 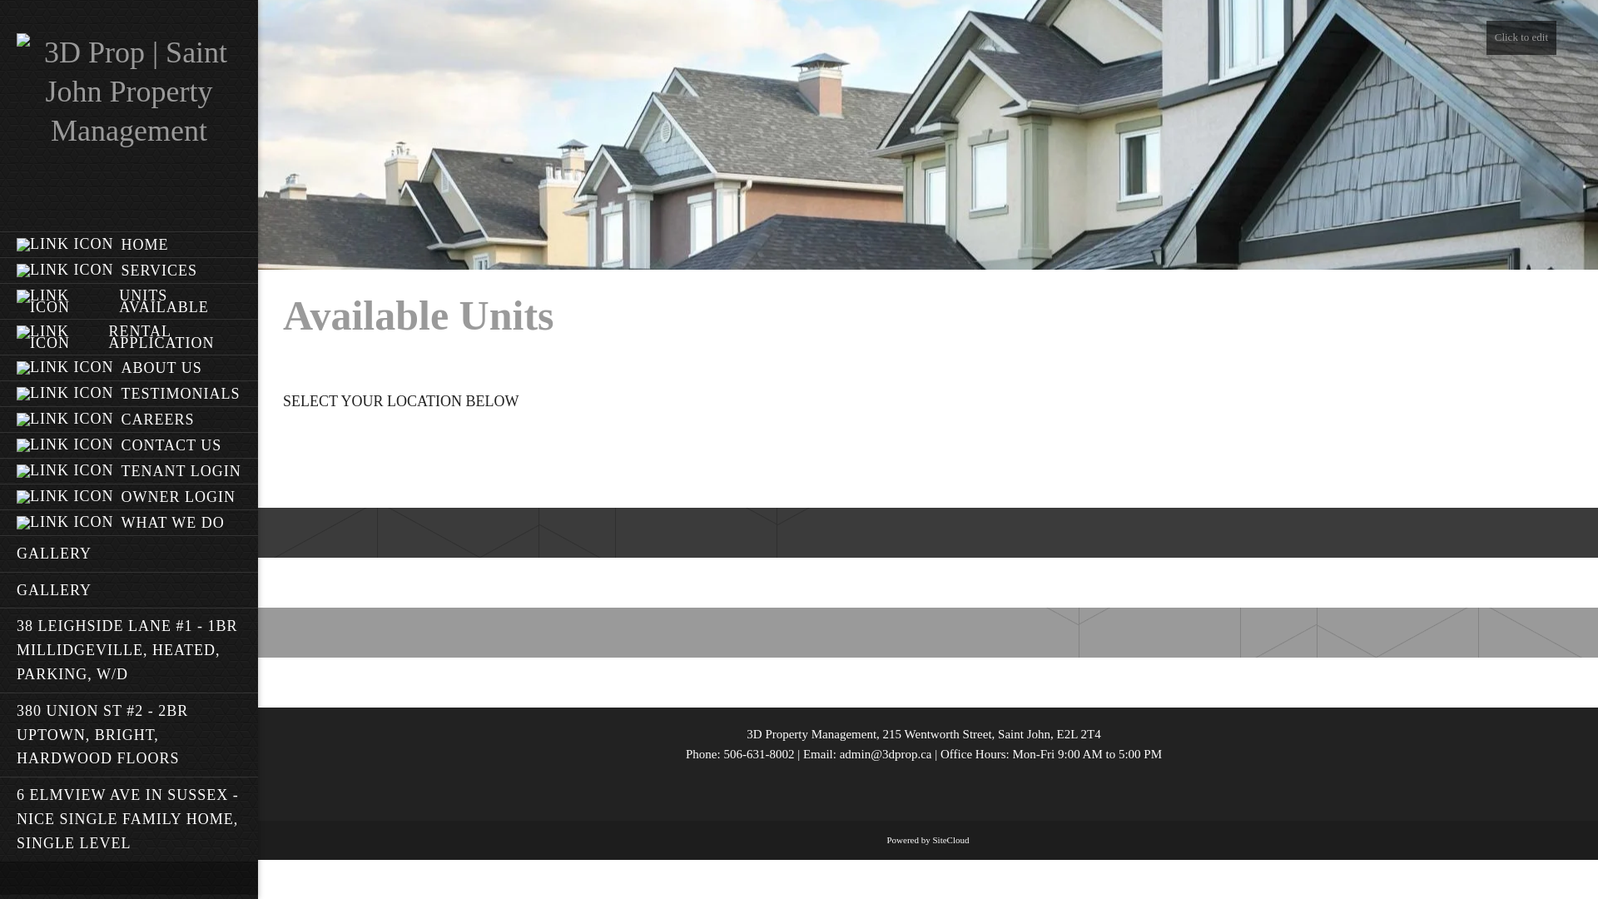 What do you see at coordinates (950, 840) in the screenshot?
I see `SiteCloud` at bounding box center [950, 840].